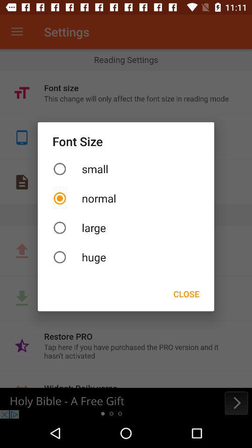 This screenshot has width=252, height=448. What do you see at coordinates (126, 257) in the screenshot?
I see `swipe to huge icon` at bounding box center [126, 257].